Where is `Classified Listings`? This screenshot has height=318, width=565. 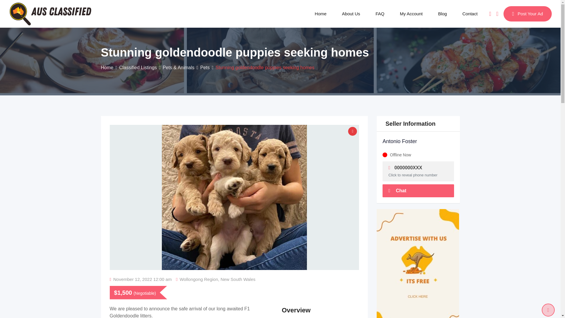
Classified Listings is located at coordinates (138, 67).